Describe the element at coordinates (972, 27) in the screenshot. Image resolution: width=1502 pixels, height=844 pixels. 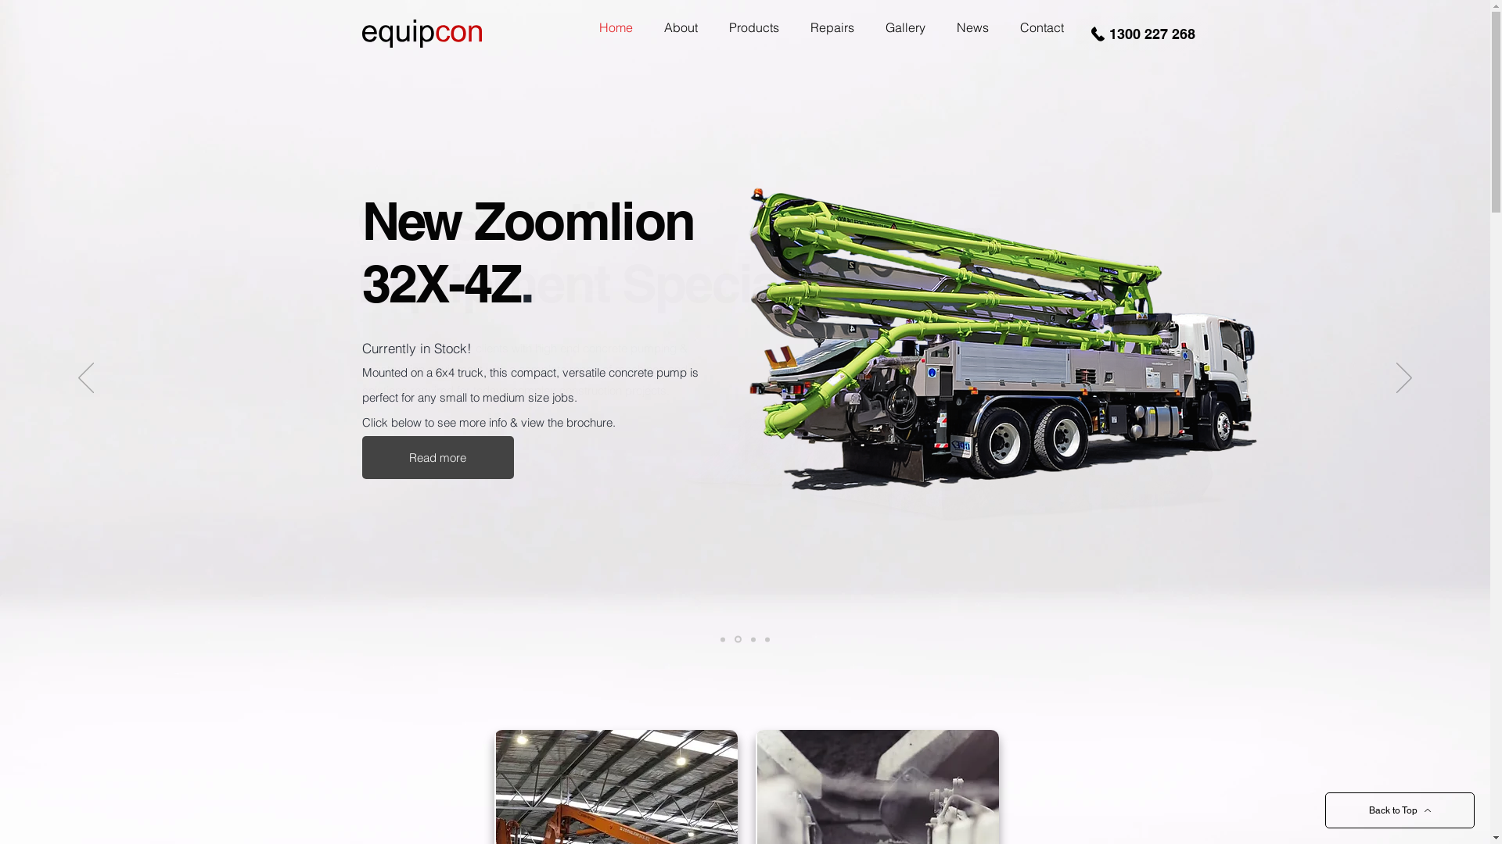
I see `News` at that location.